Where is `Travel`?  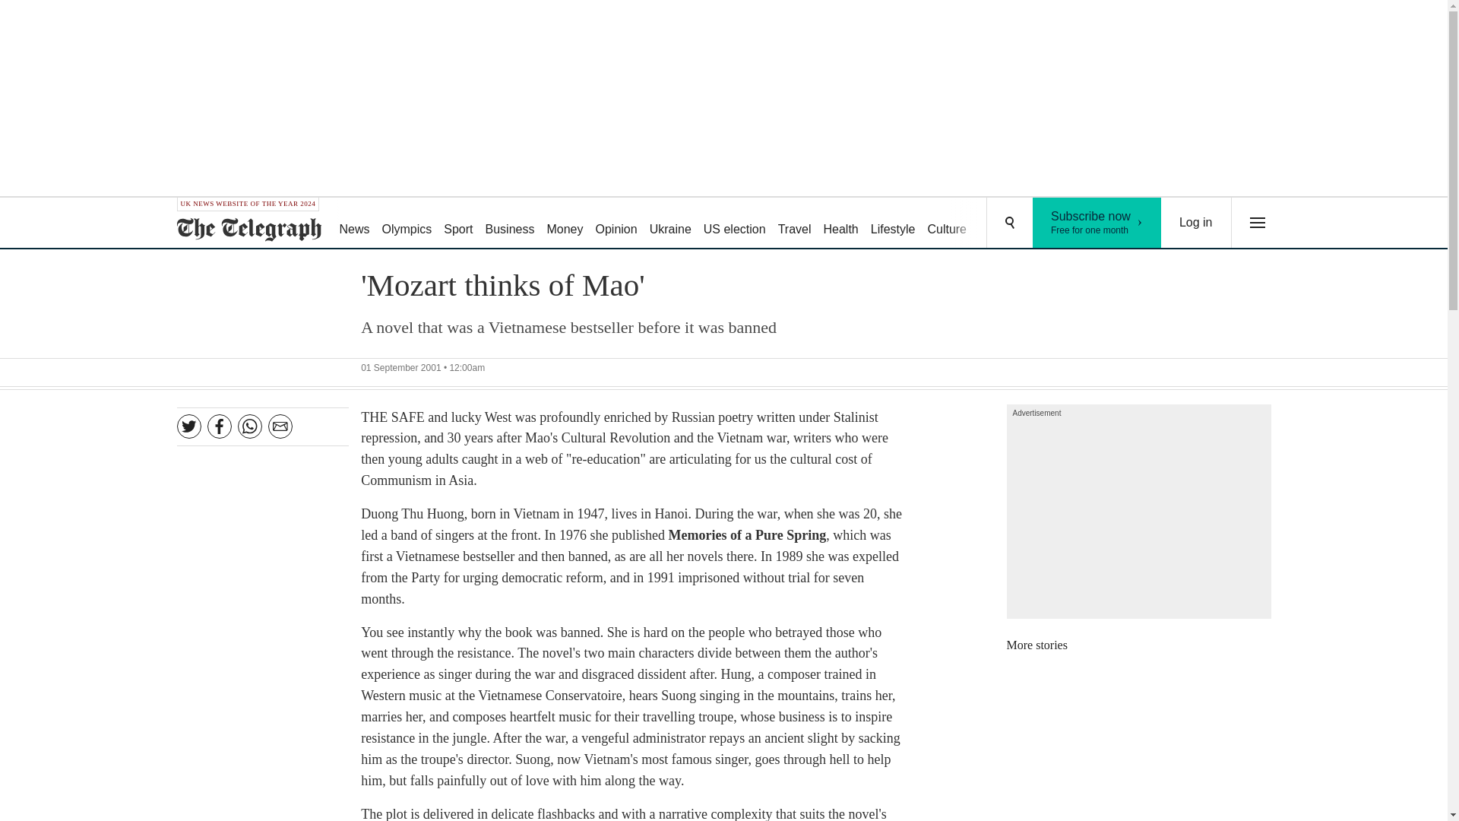 Travel is located at coordinates (894, 223).